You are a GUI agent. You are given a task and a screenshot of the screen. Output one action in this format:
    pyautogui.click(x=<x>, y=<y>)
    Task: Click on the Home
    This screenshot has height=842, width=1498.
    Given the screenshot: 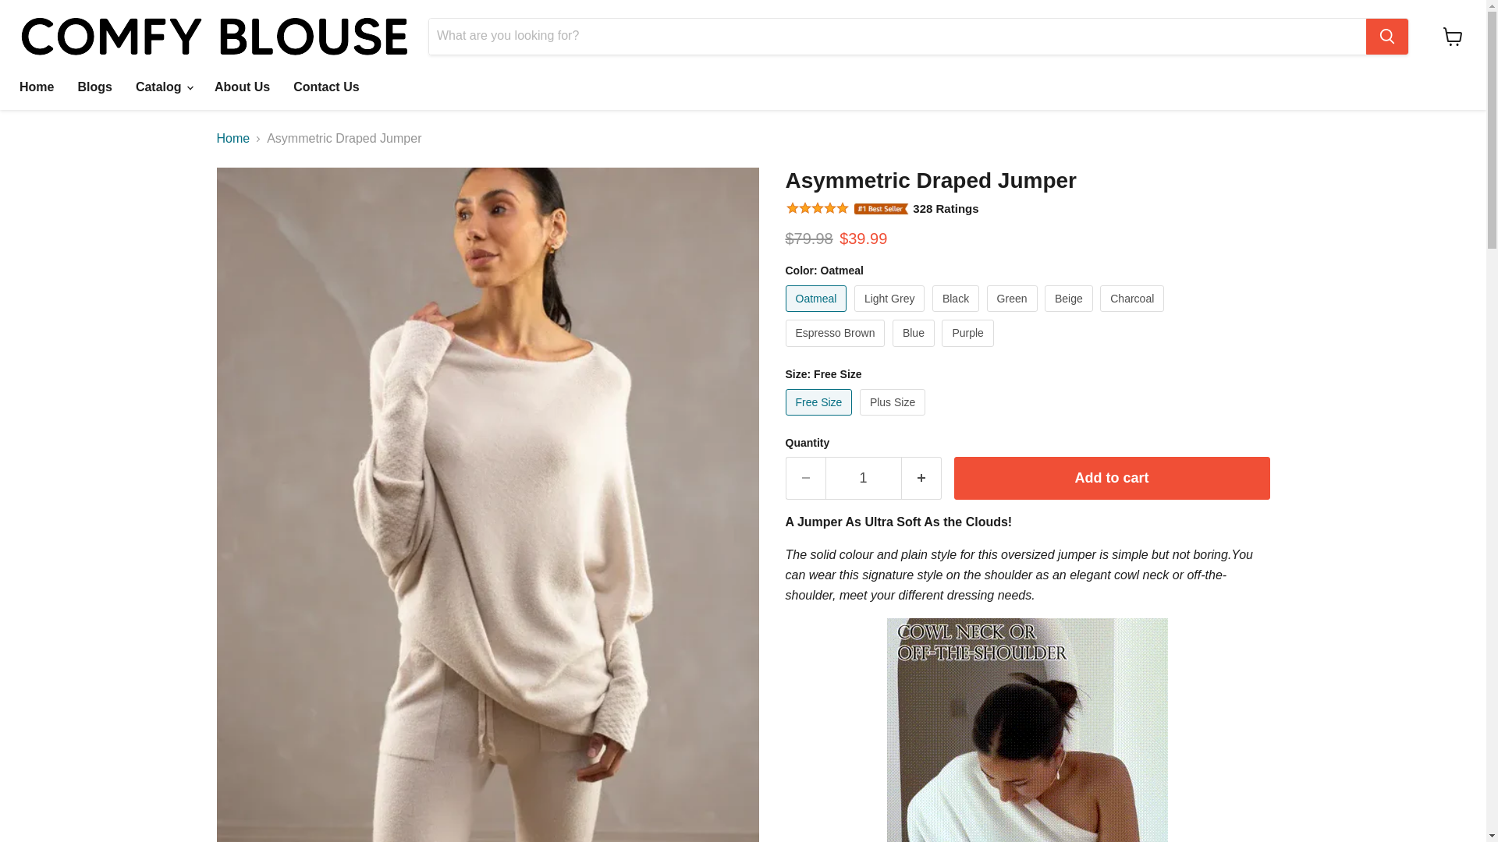 What is the action you would take?
    pyautogui.click(x=233, y=138)
    